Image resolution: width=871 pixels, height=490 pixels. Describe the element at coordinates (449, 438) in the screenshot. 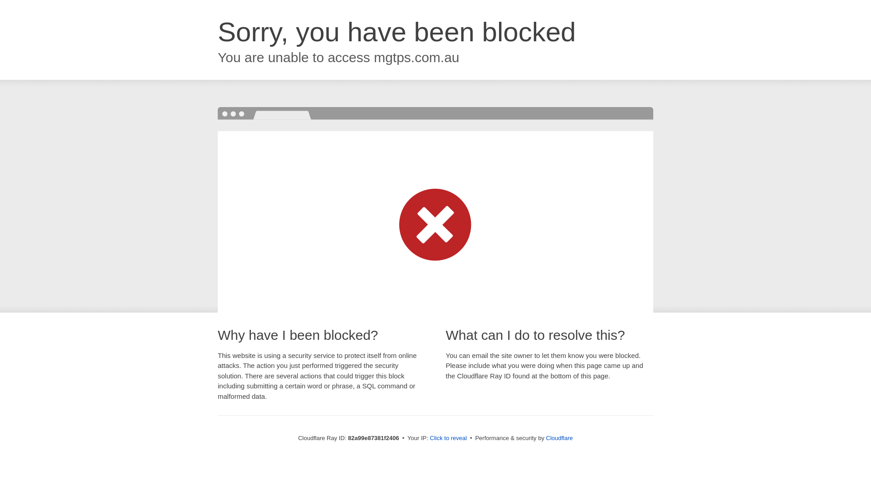

I see `Click to reveal` at that location.